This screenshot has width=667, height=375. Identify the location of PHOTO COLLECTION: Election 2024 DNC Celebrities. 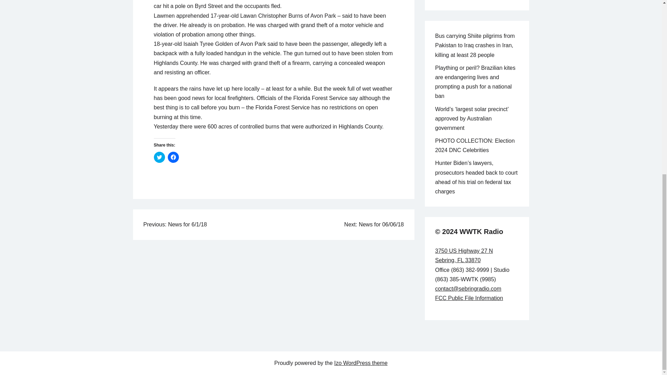
(475, 145).